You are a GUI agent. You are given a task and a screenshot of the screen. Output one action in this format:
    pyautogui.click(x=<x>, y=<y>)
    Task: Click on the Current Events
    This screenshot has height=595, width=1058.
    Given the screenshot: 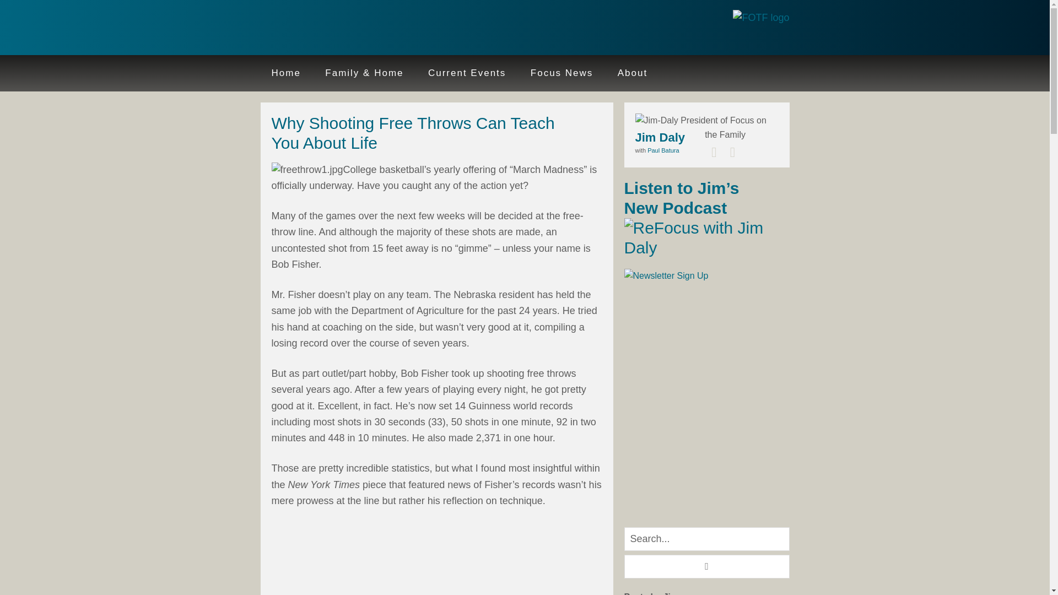 What is the action you would take?
    pyautogui.click(x=467, y=73)
    